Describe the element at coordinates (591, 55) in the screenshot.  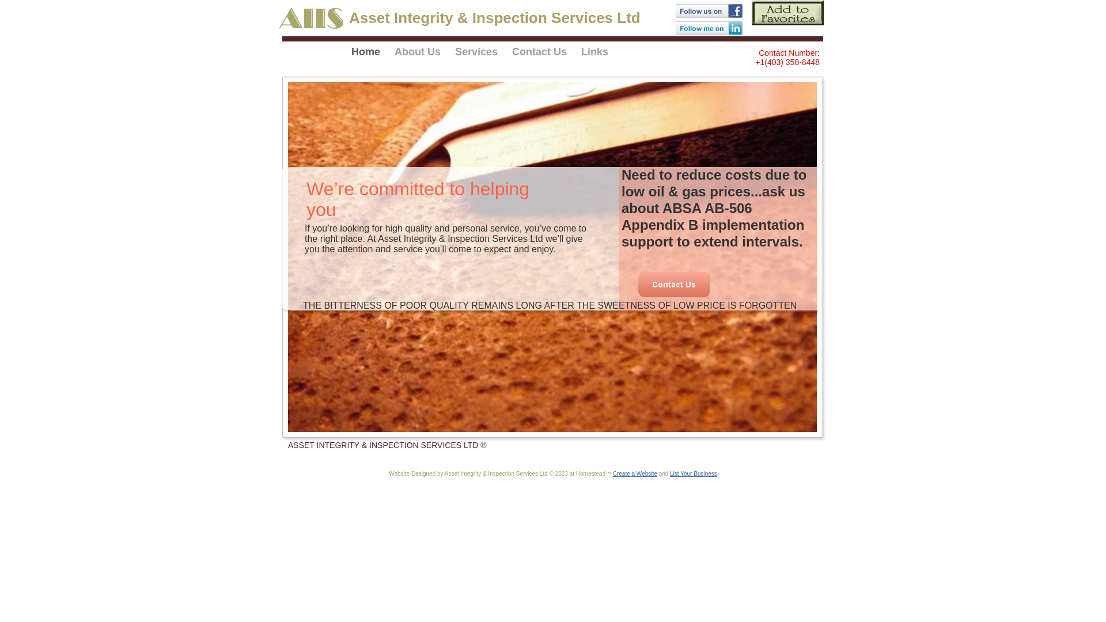
I see `Links` at that location.